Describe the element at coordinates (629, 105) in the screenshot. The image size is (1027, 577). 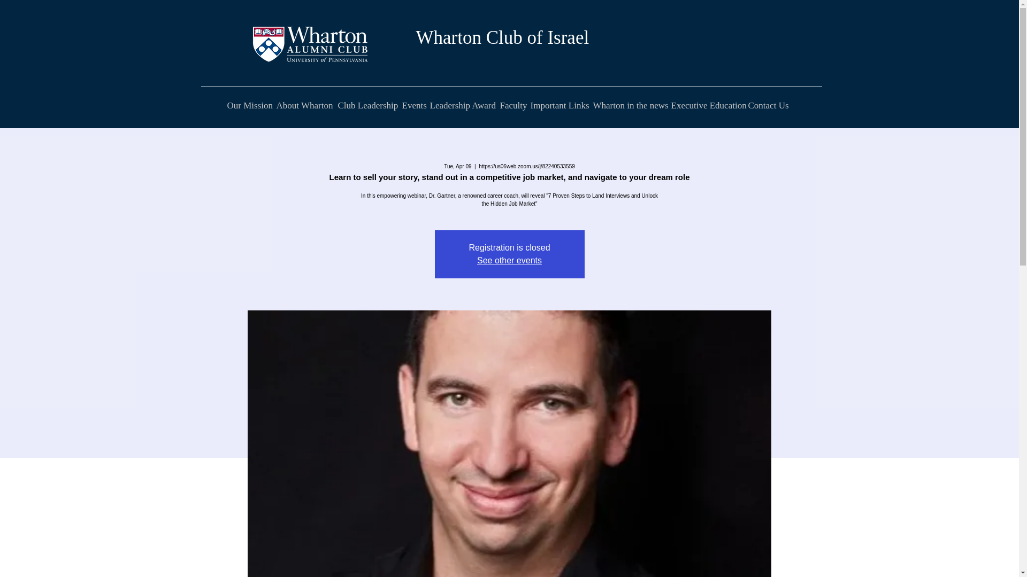
I see `Wharton in the news` at that location.